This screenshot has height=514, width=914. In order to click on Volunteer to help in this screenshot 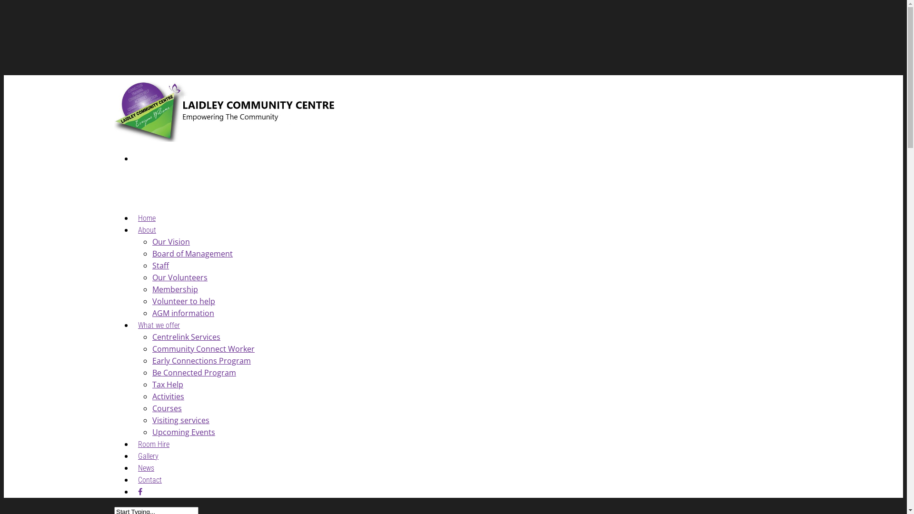, I will do `click(184, 301)`.